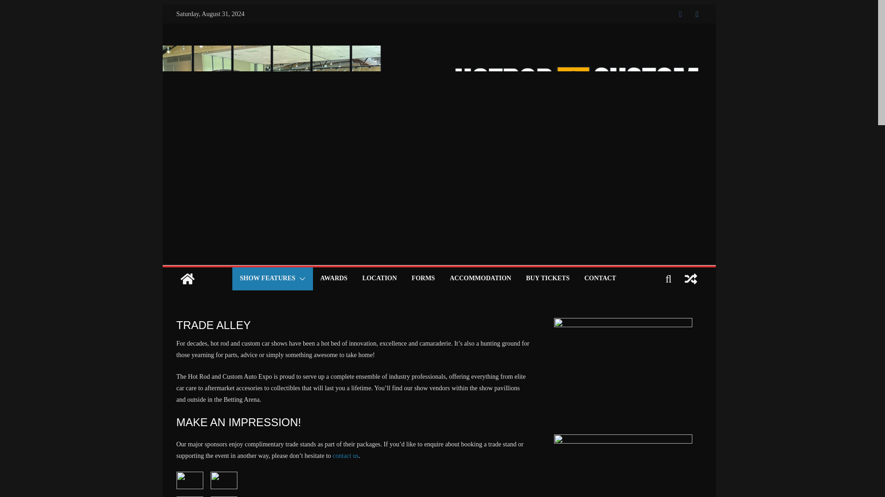 This screenshot has height=497, width=885. I want to click on FORMS, so click(423, 279).